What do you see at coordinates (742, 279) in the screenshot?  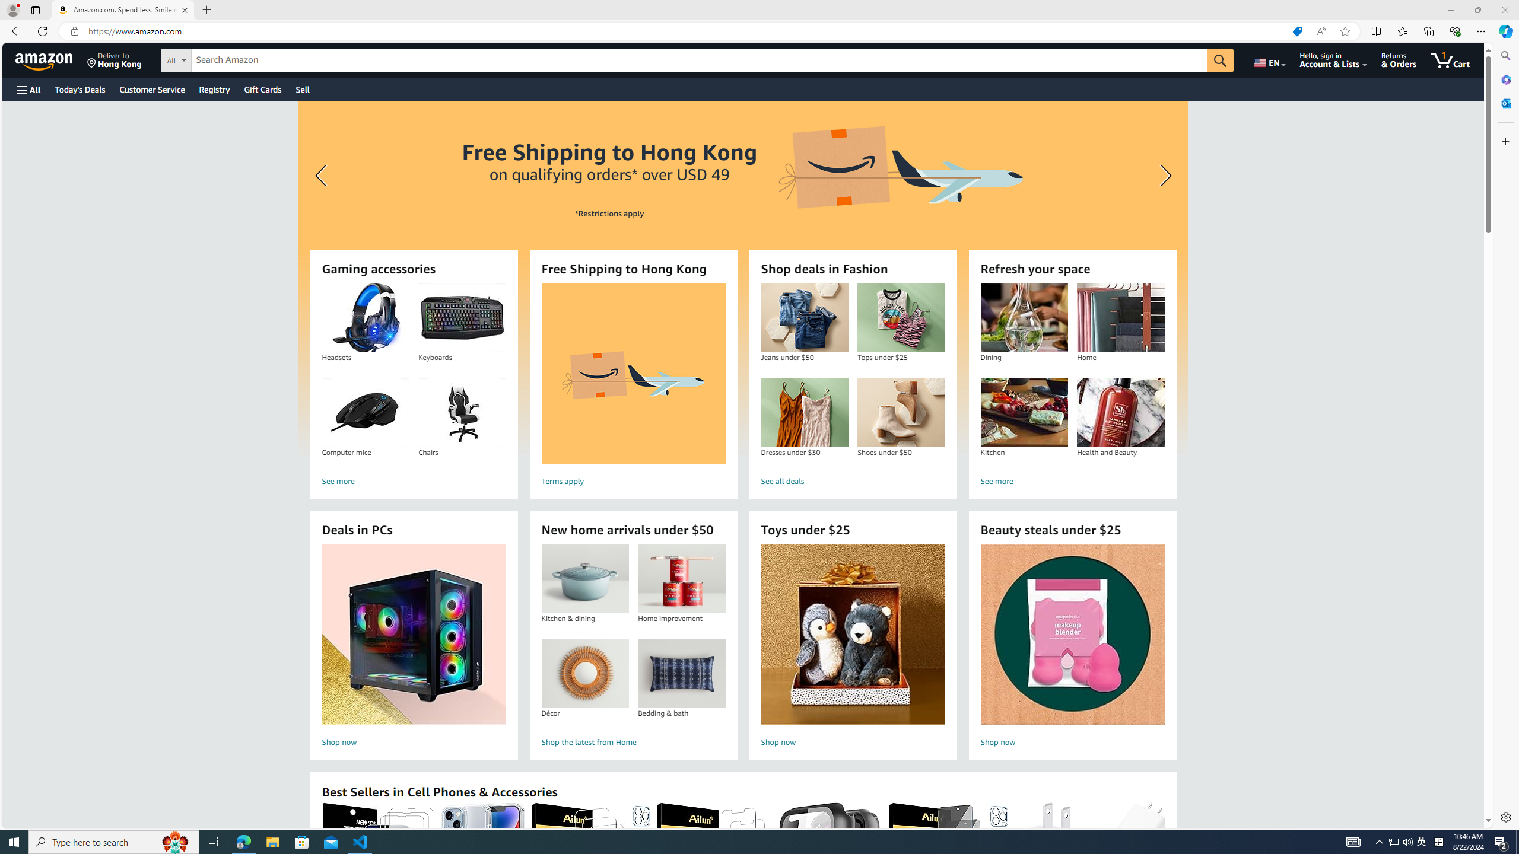 I see `Explorer Section: windows_crawler` at bounding box center [742, 279].